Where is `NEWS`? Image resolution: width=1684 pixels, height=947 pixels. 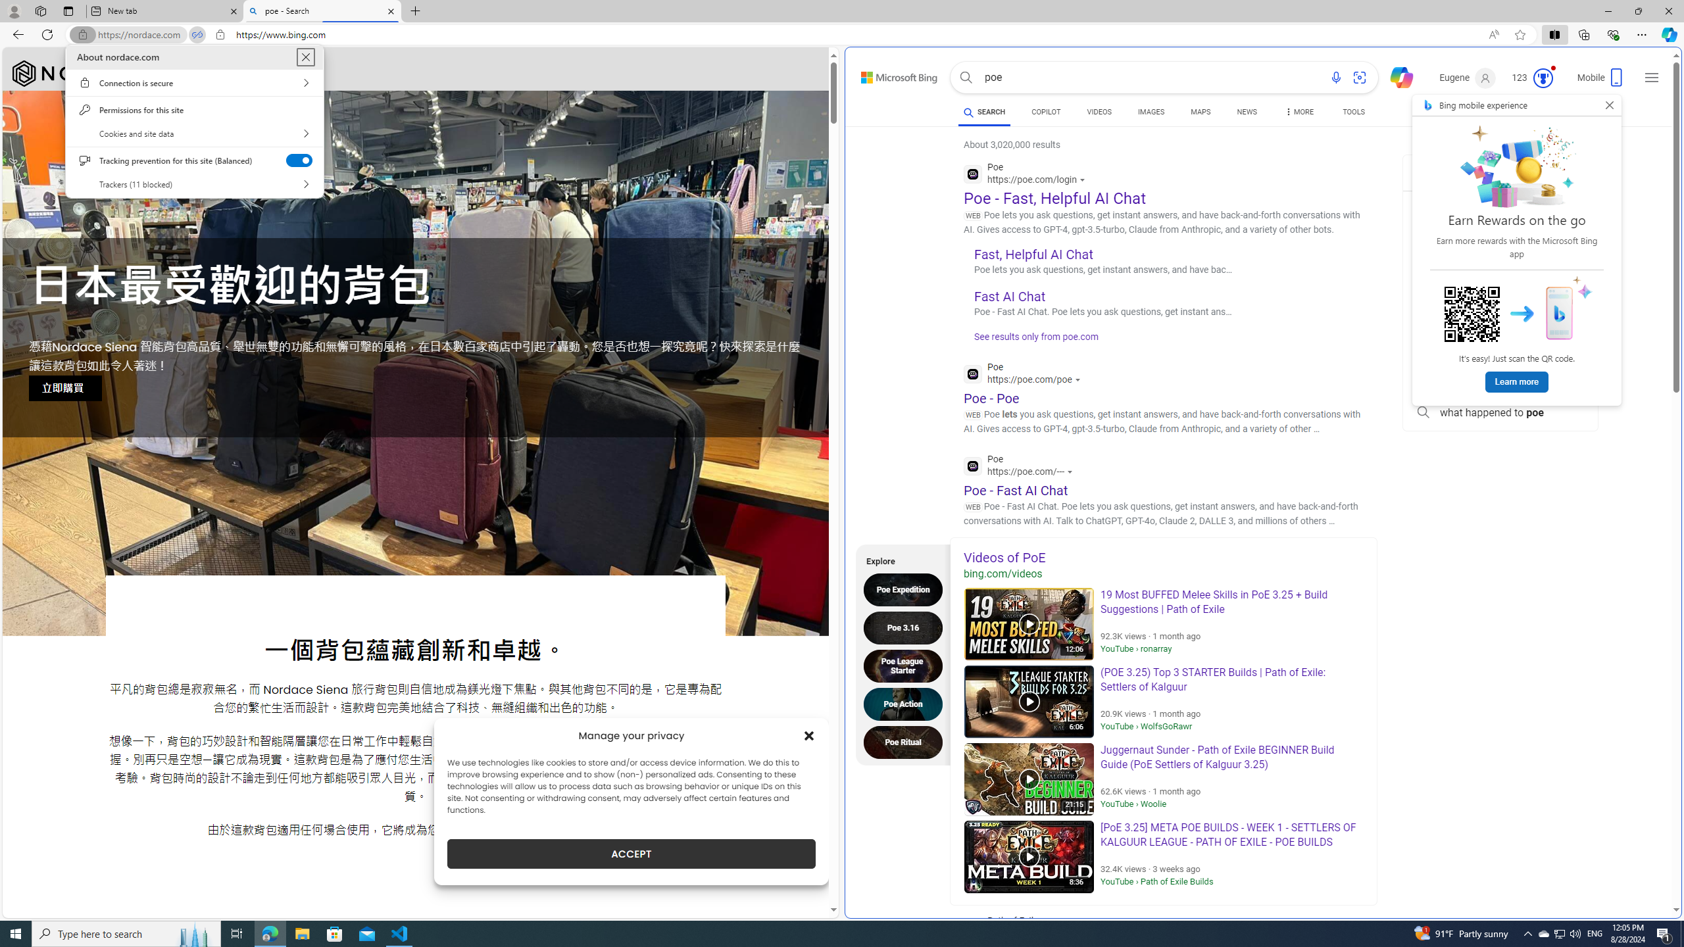 NEWS is located at coordinates (1247, 114).